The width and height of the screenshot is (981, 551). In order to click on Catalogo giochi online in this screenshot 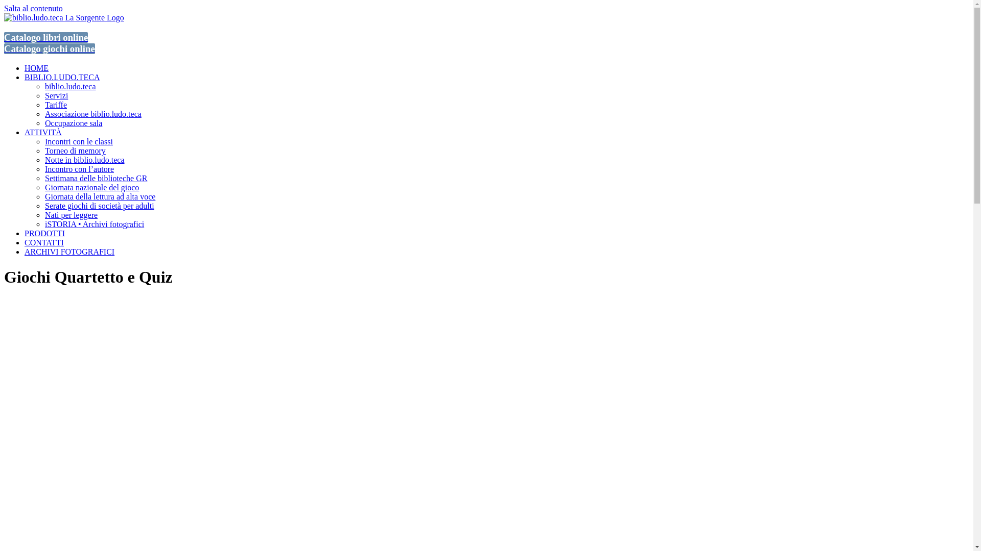, I will do `click(50, 49)`.